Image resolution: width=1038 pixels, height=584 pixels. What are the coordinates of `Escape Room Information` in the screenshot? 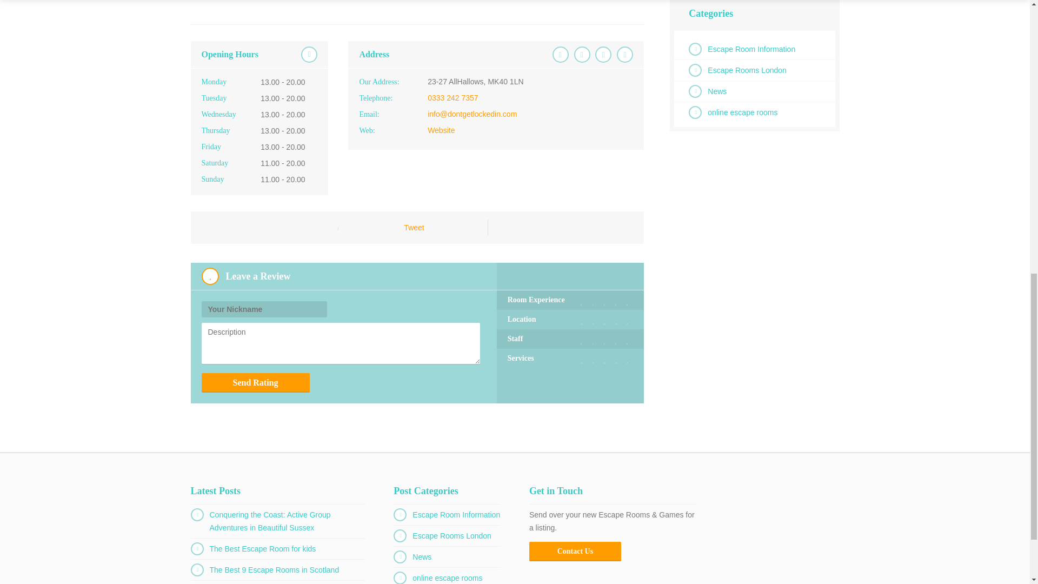 It's located at (751, 49).